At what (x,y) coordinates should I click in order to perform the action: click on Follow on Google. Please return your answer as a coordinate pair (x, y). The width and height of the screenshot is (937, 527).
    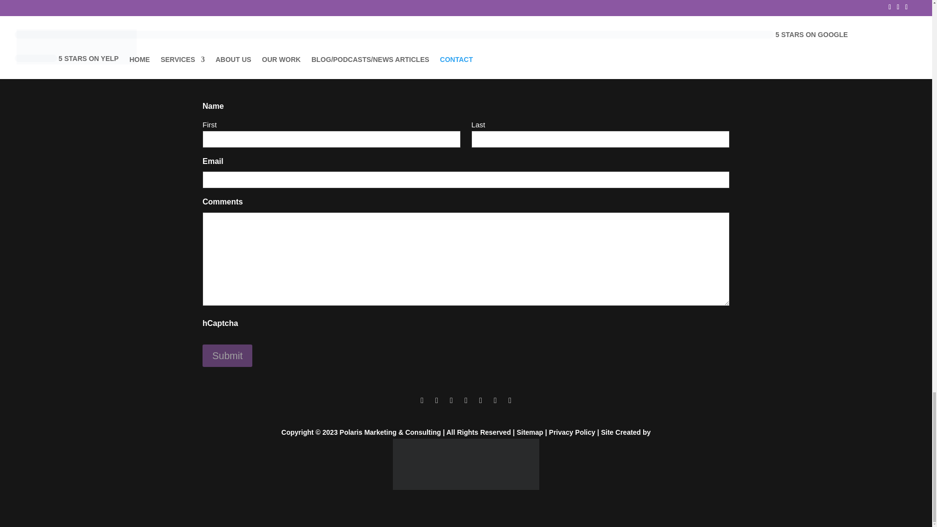
    Looking at the image, I should click on (480, 400).